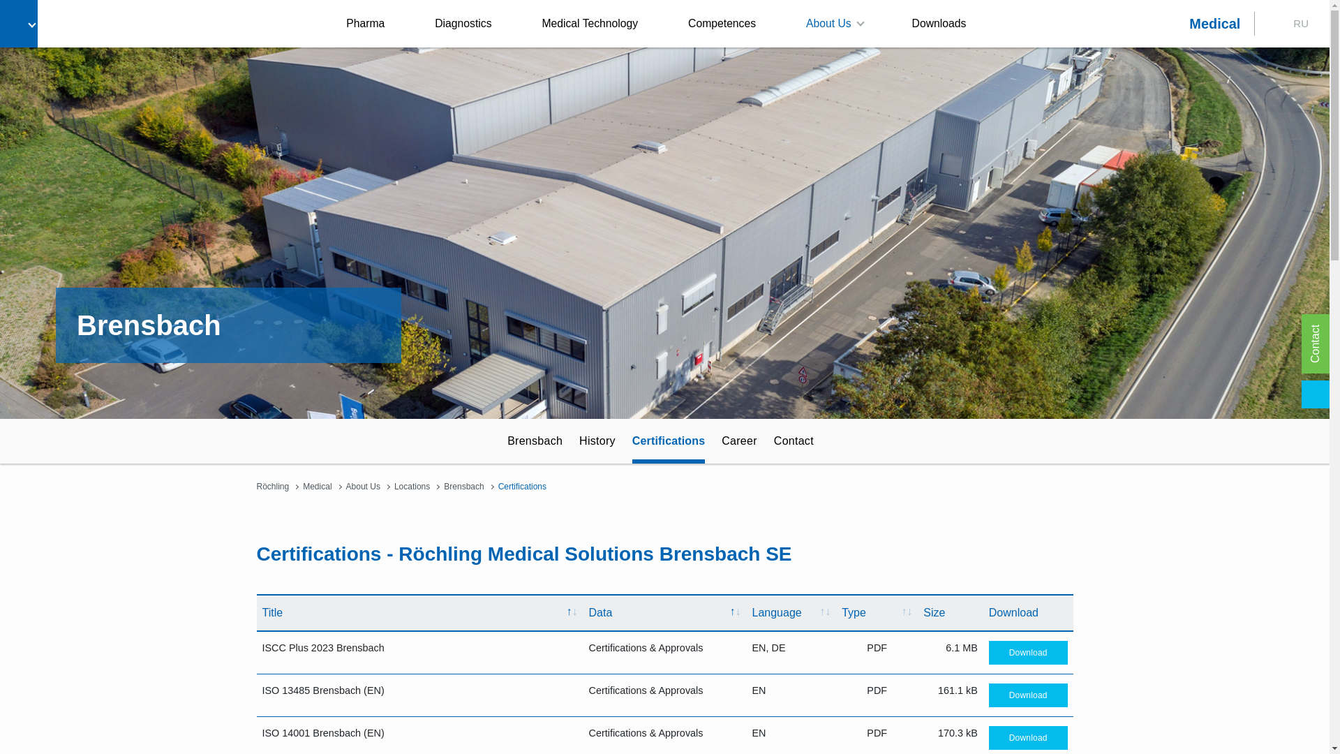  What do you see at coordinates (1301, 23) in the screenshot?
I see `RU` at bounding box center [1301, 23].